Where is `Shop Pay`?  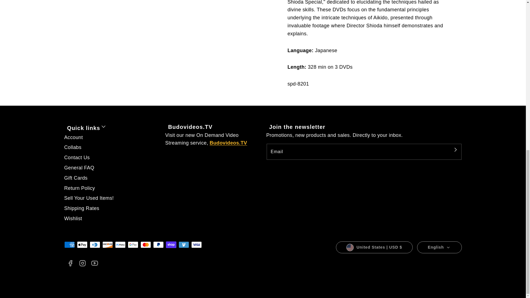
Shop Pay is located at coordinates (171, 244).